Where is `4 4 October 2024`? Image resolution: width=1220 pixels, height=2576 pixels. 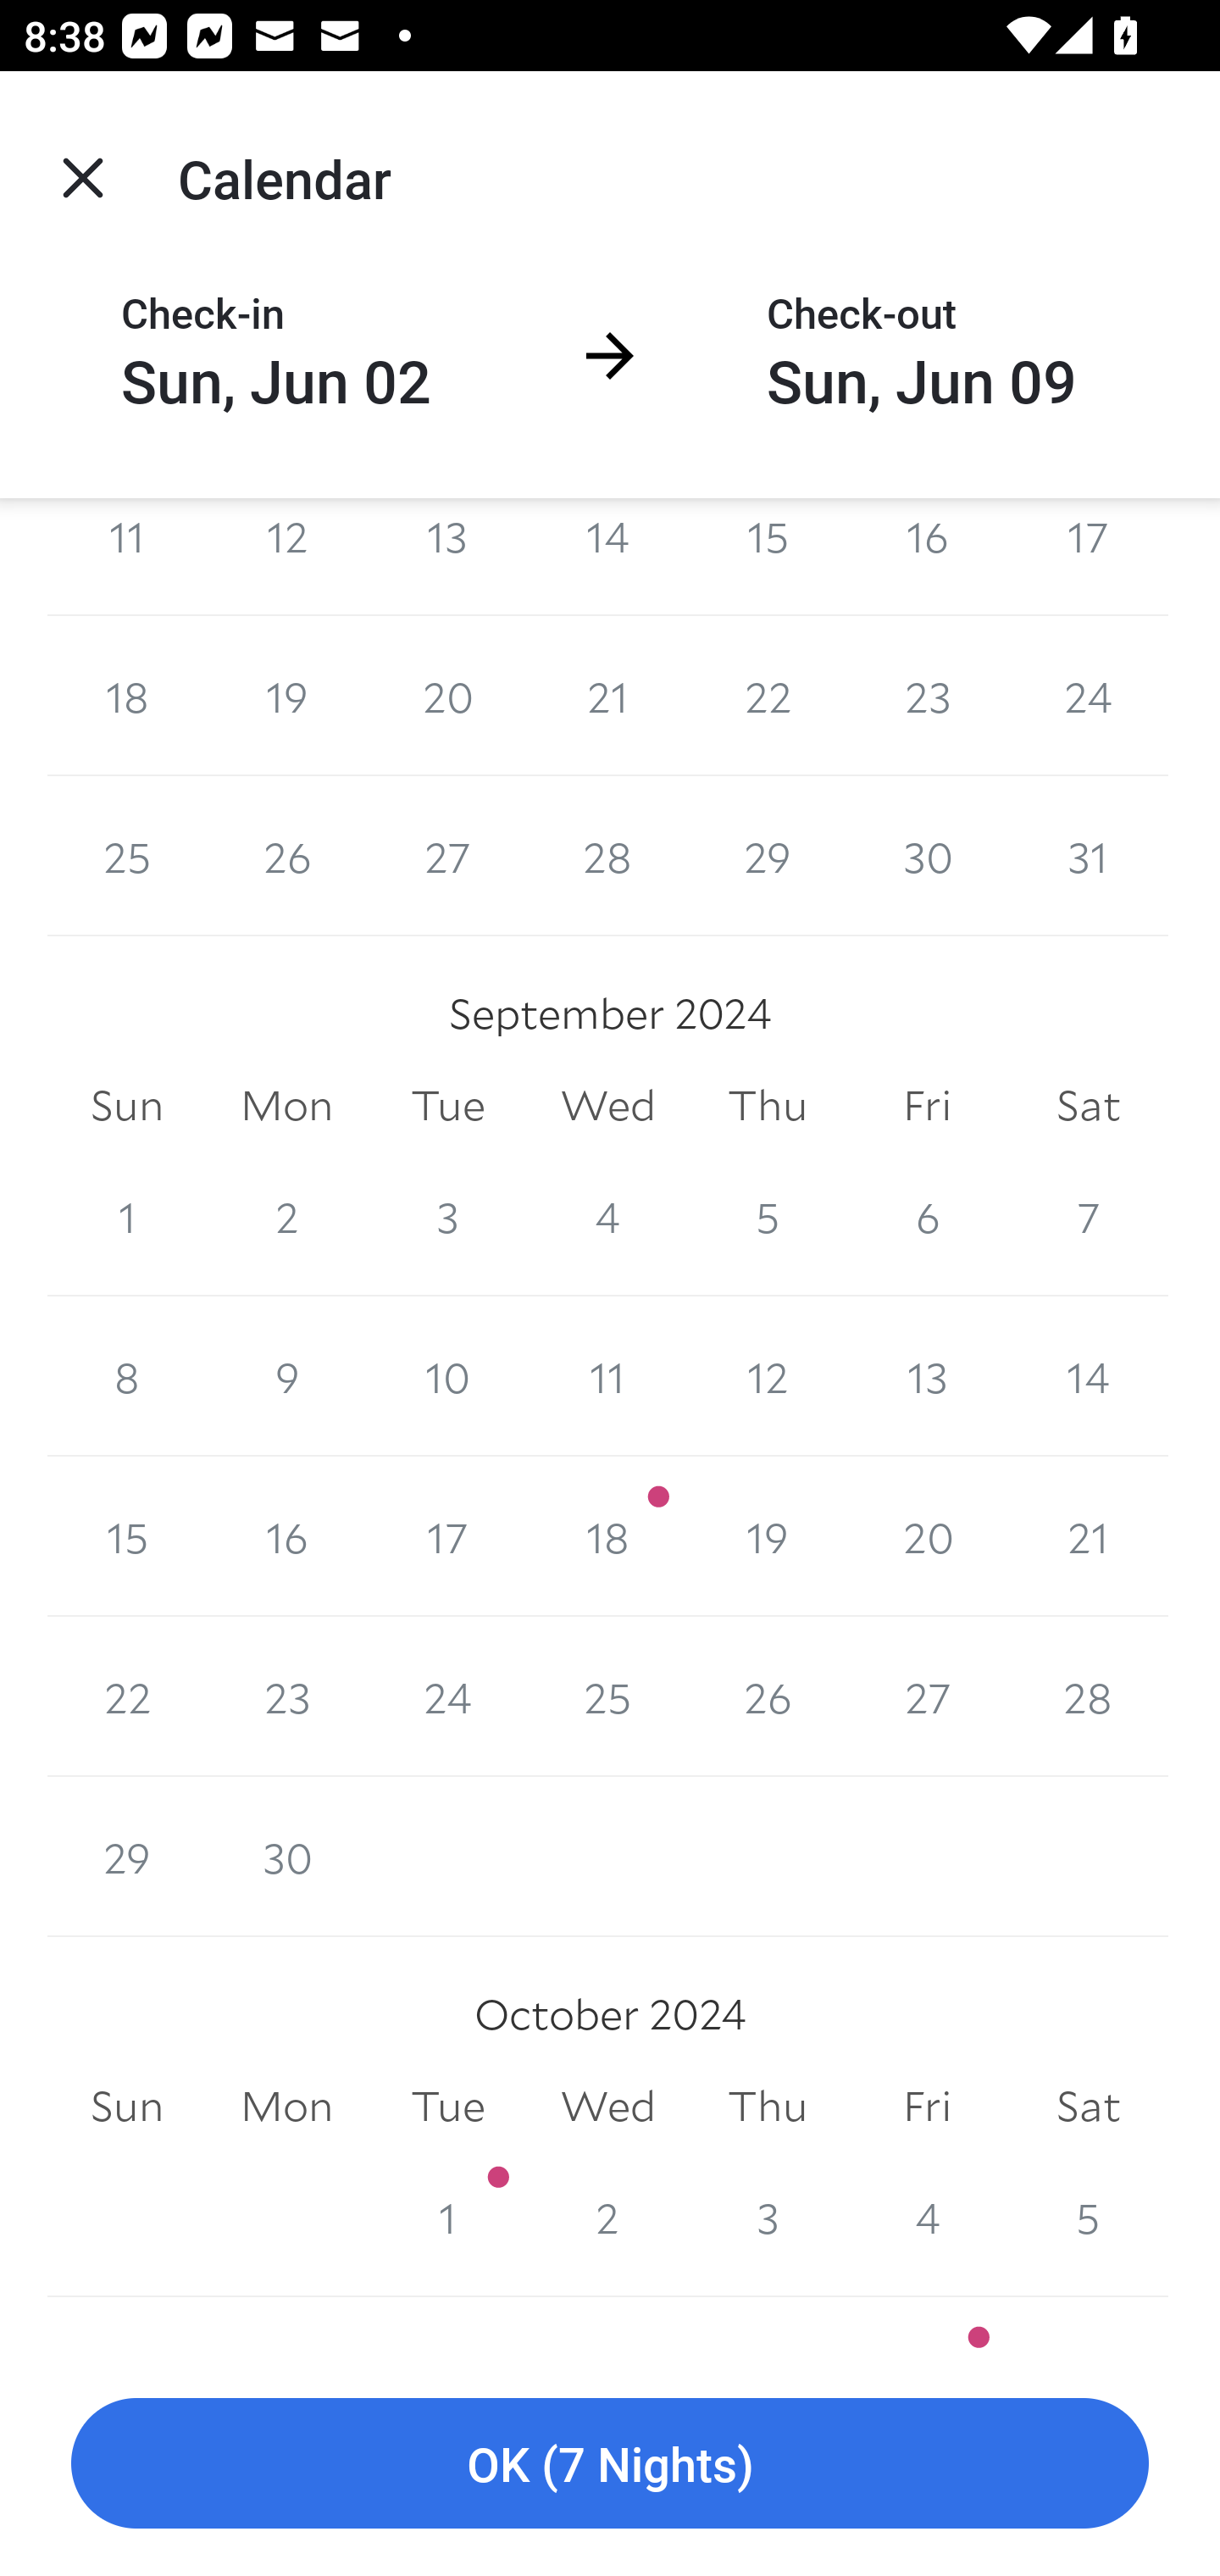 4 4 October 2024 is located at coordinates (927, 2218).